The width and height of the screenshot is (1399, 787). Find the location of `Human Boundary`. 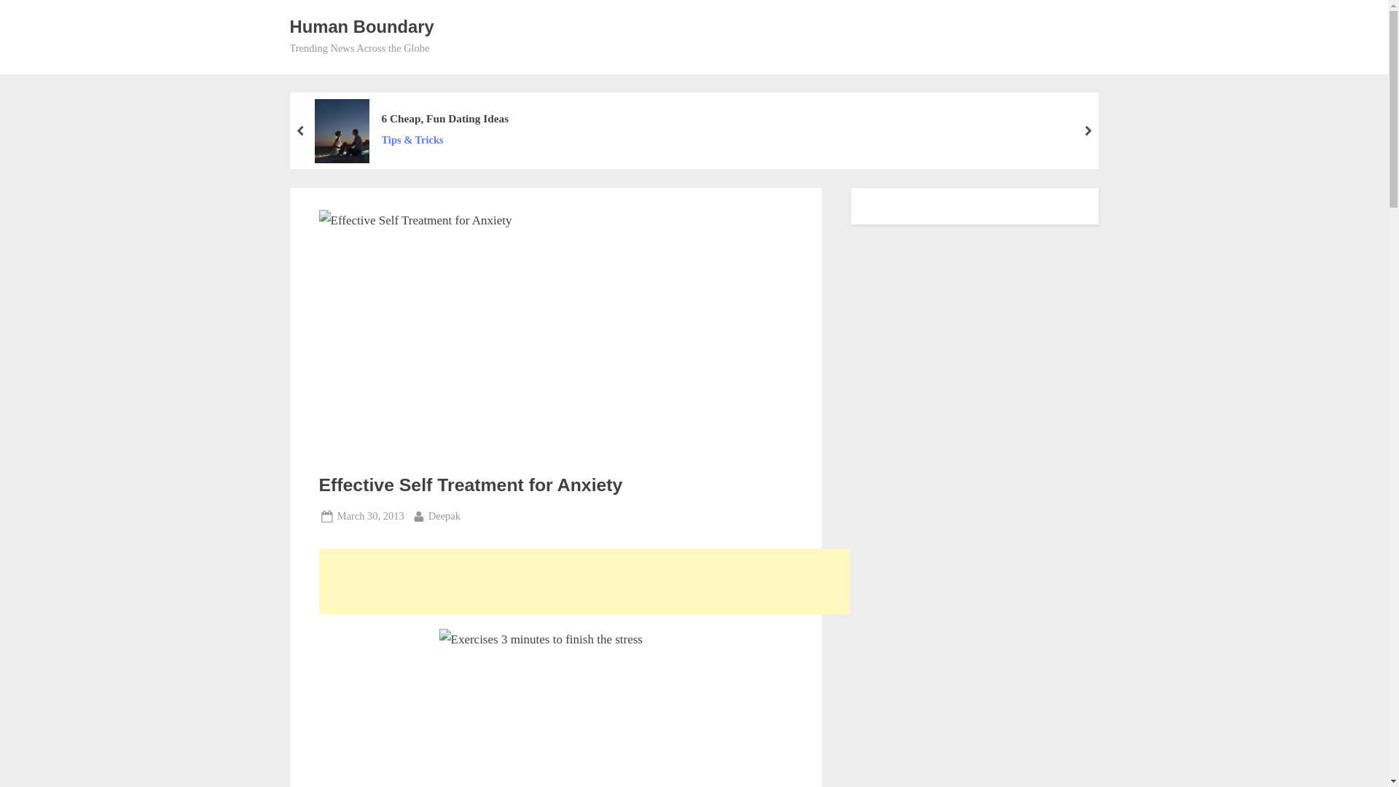

Human Boundary is located at coordinates (361, 26).